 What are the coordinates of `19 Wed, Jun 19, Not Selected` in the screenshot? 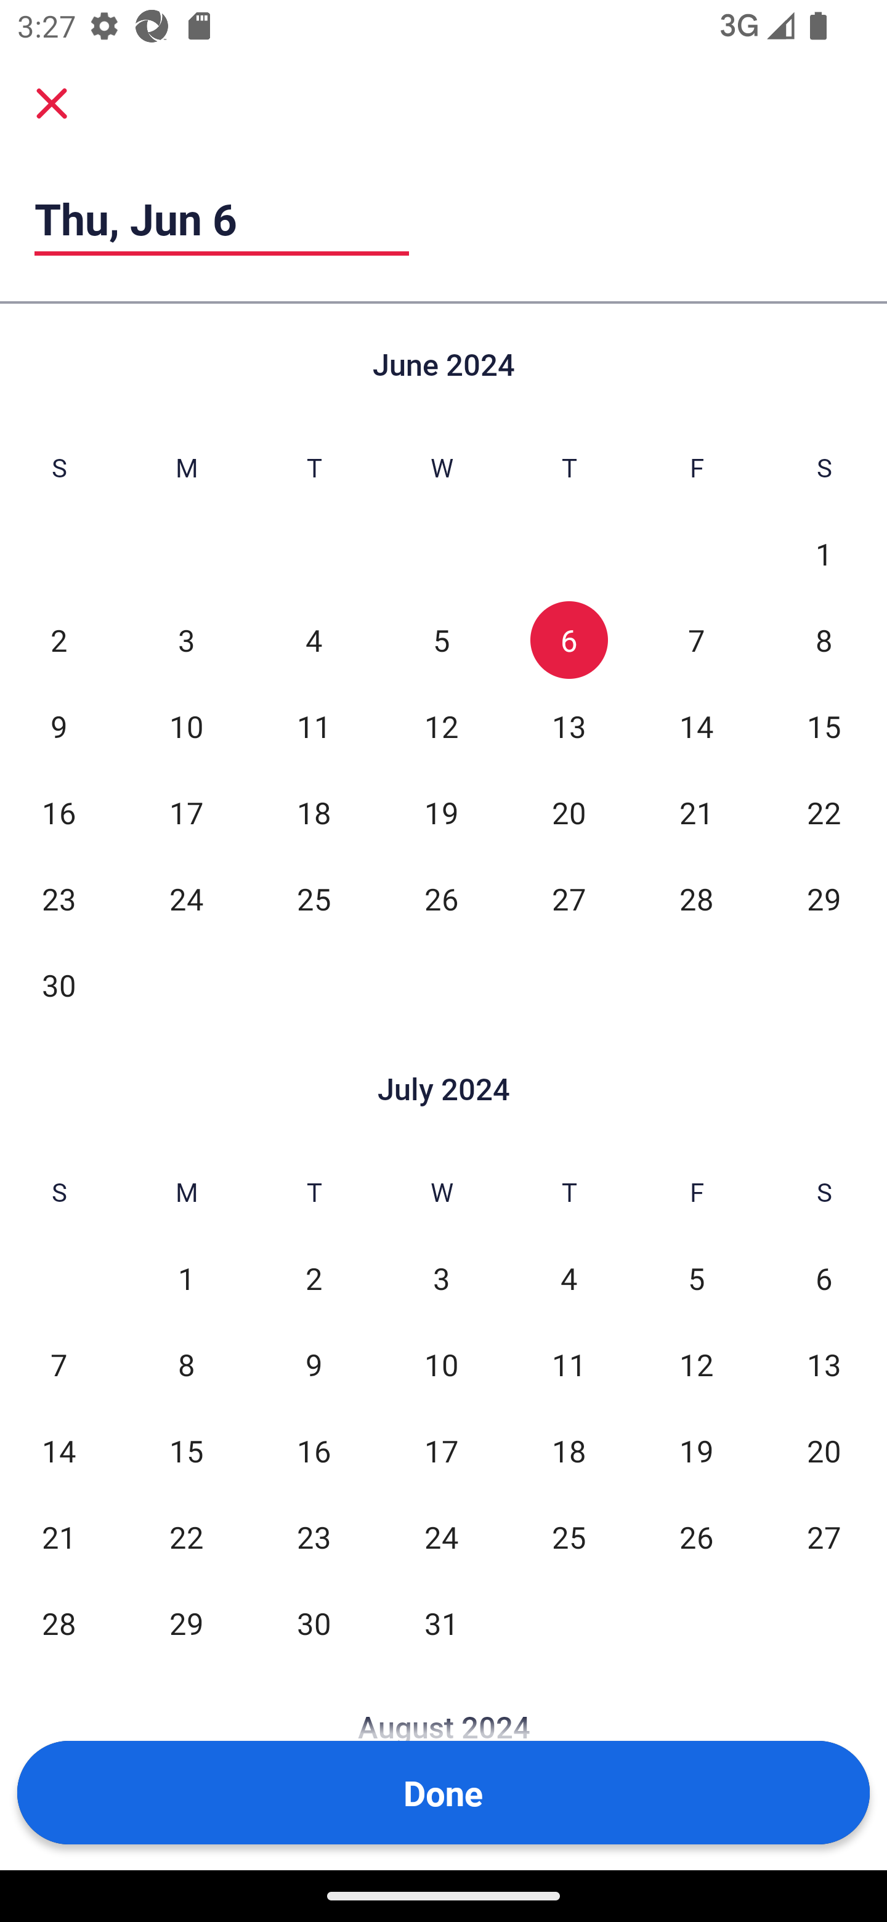 It's located at (441, 812).